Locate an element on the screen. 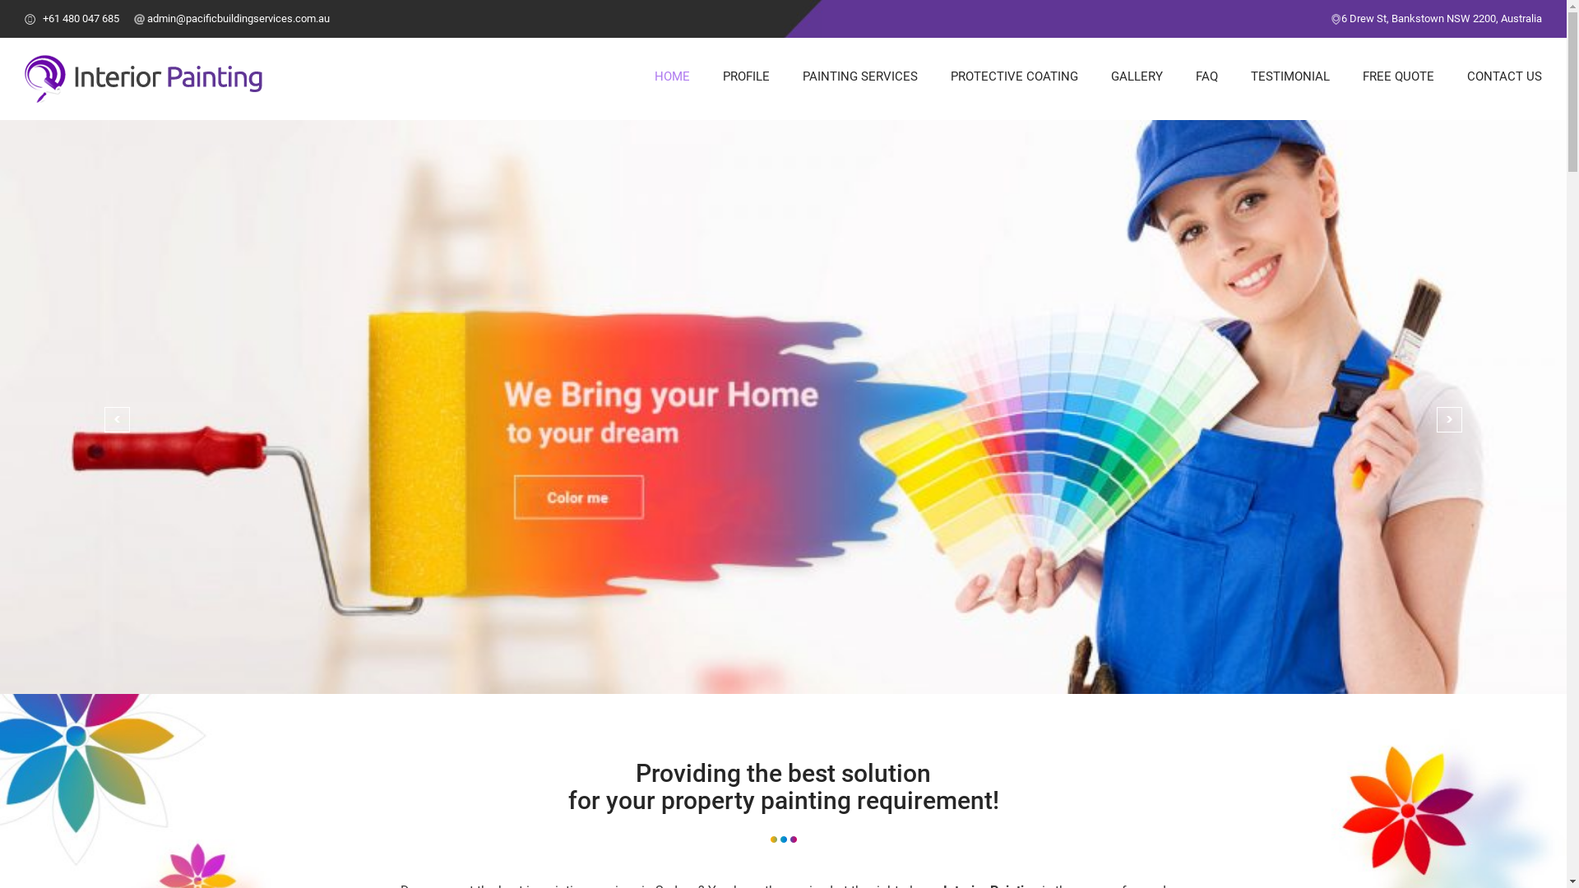 This screenshot has width=1579, height=888. FREE QUOTE is located at coordinates (1398, 76).